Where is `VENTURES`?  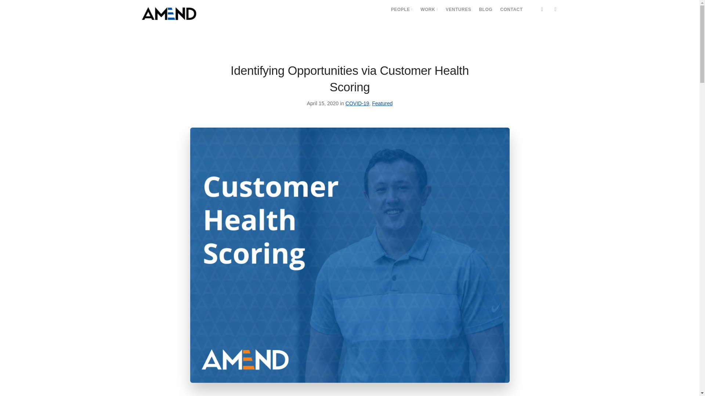 VENTURES is located at coordinates (458, 10).